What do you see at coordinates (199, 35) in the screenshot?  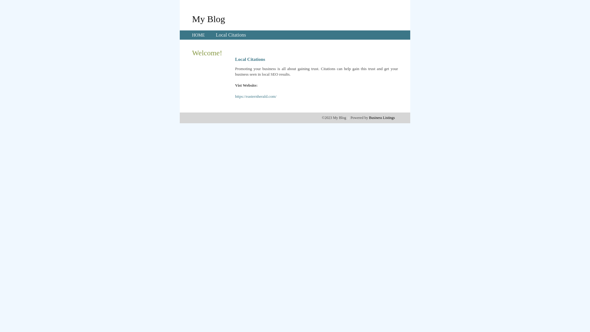 I see `HOME` at bounding box center [199, 35].